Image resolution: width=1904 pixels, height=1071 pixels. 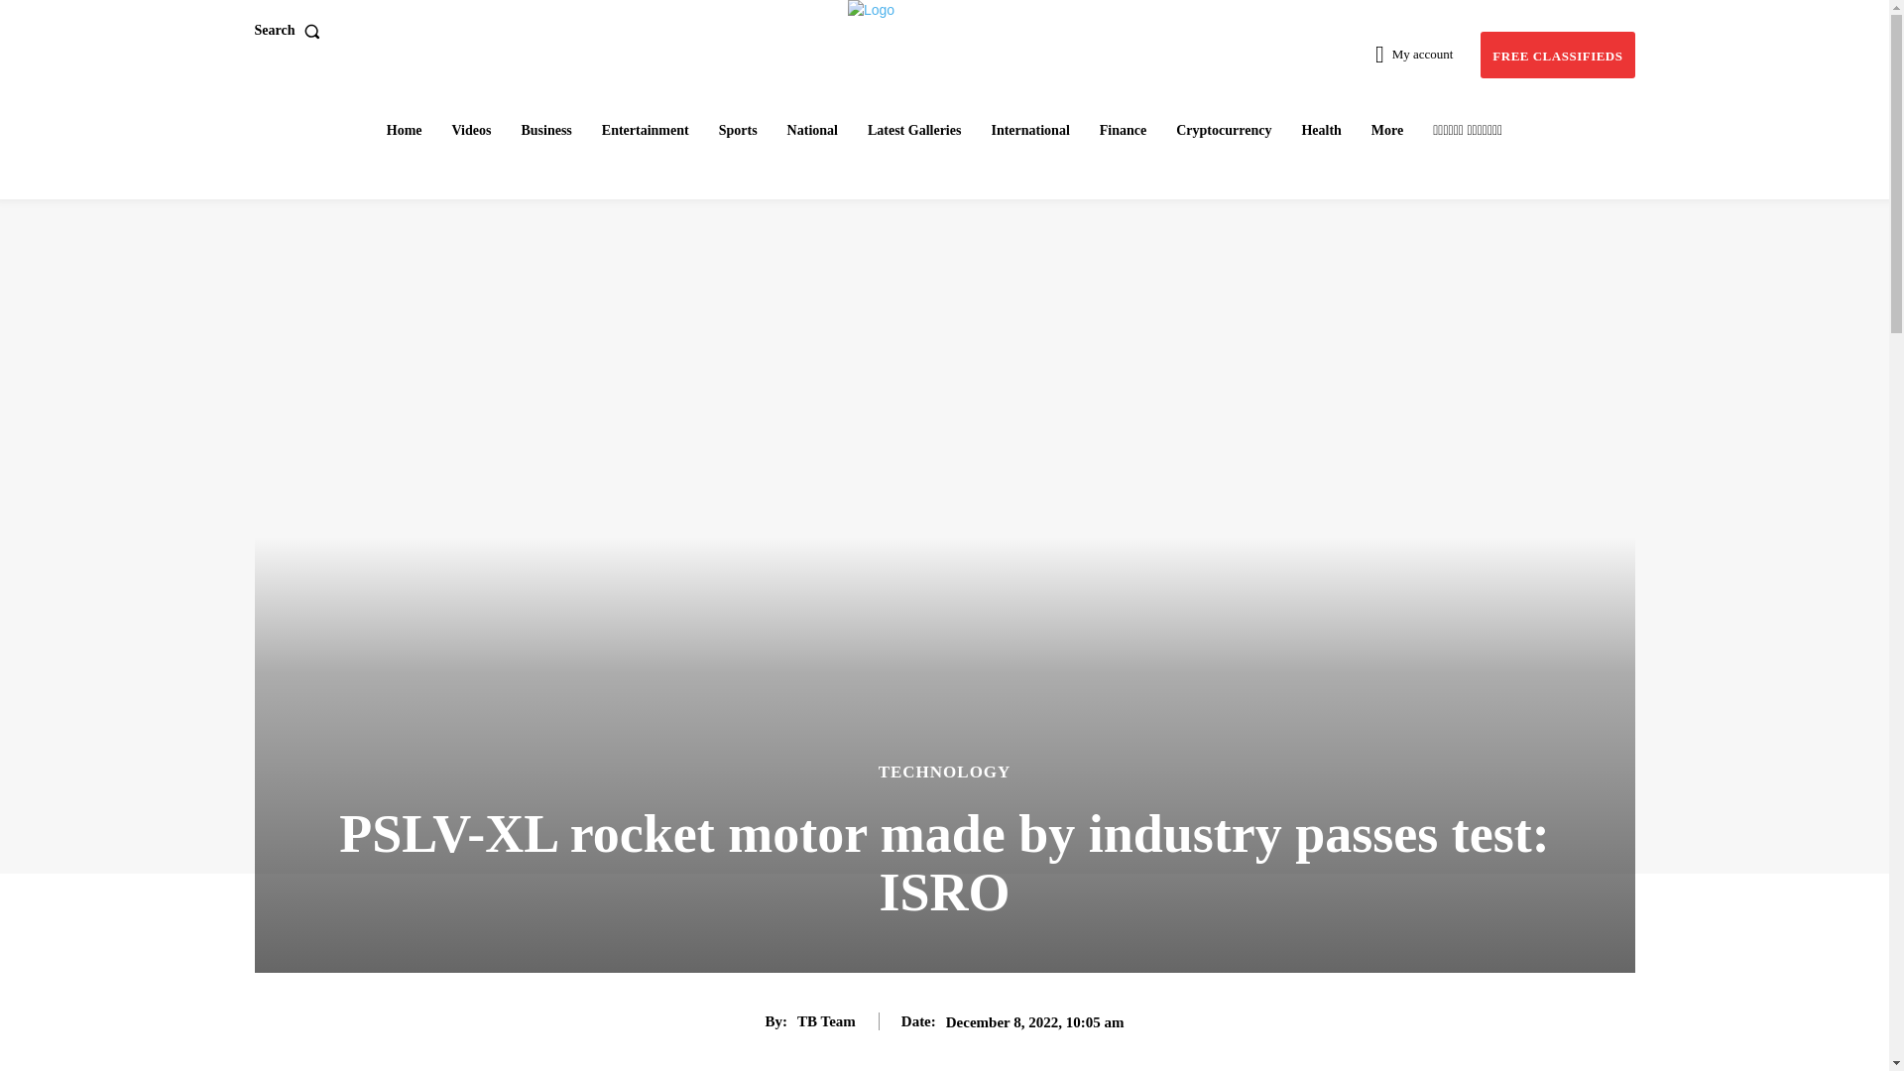 I want to click on Sports, so click(x=738, y=130).